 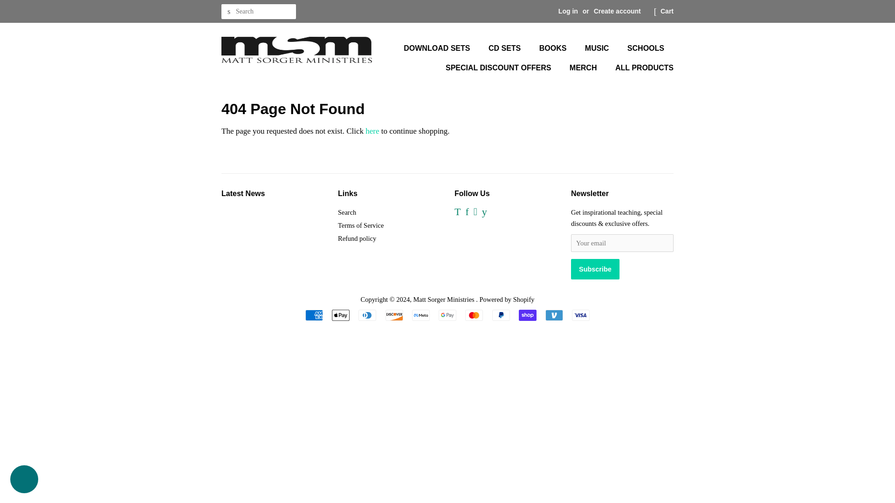 I want to click on Meta Pay, so click(x=420, y=315).